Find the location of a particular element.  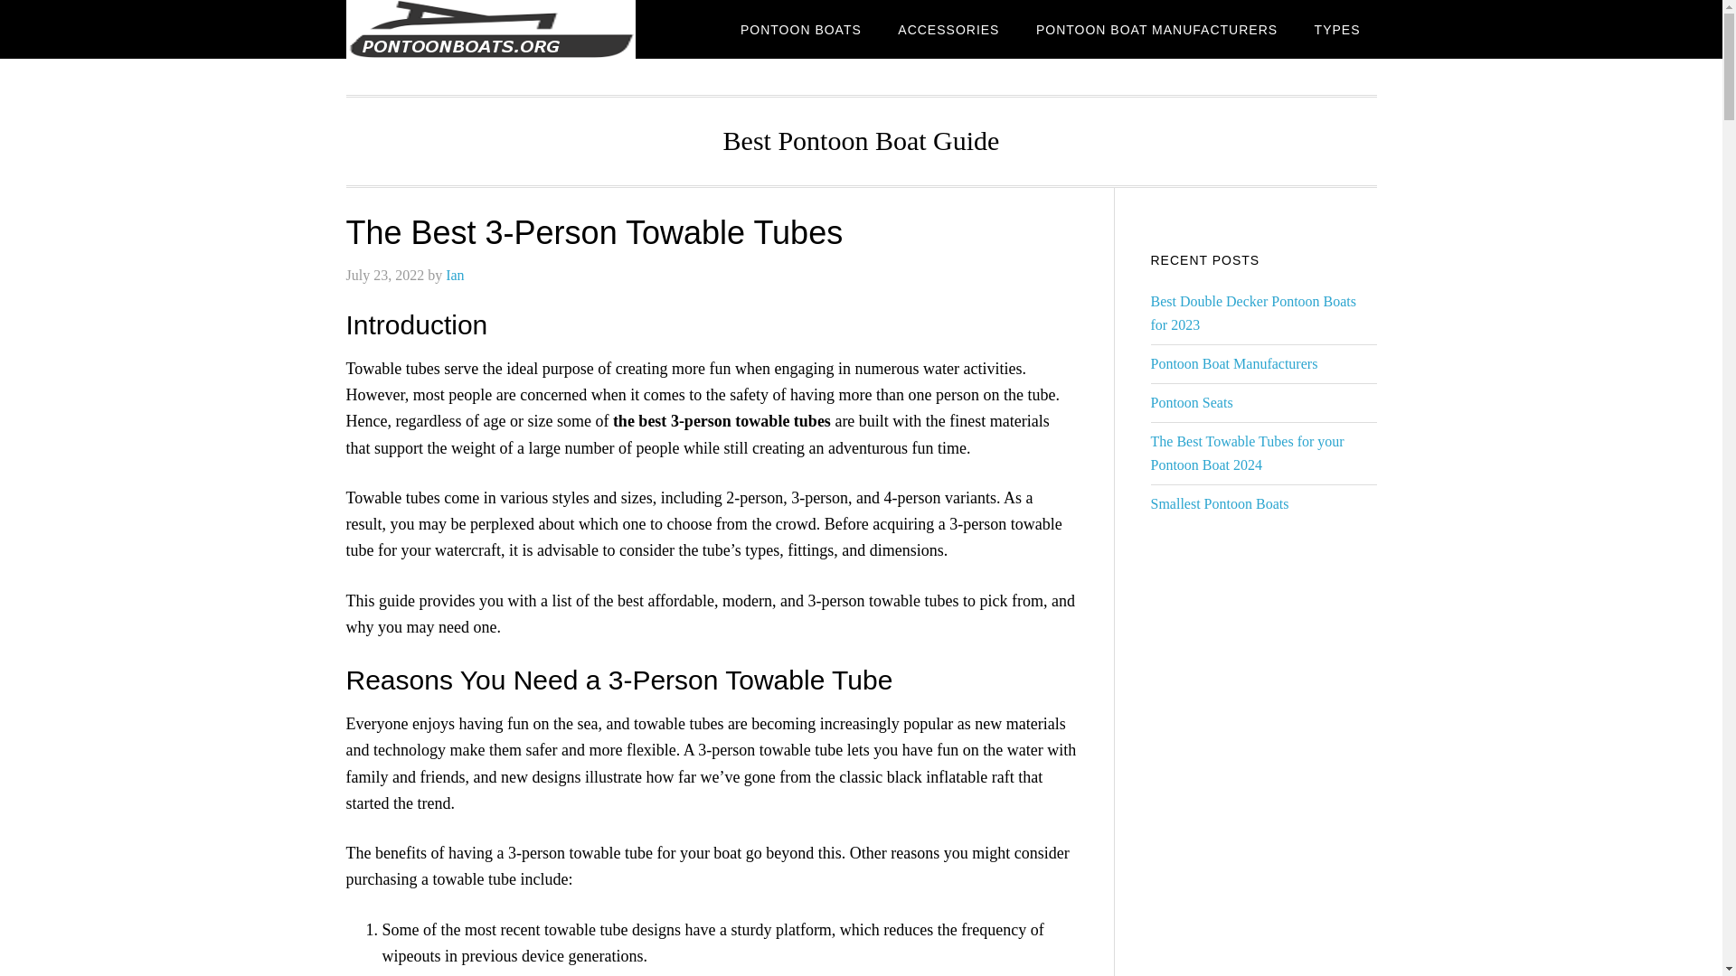

PONTOON BOATS is located at coordinates (801, 29).